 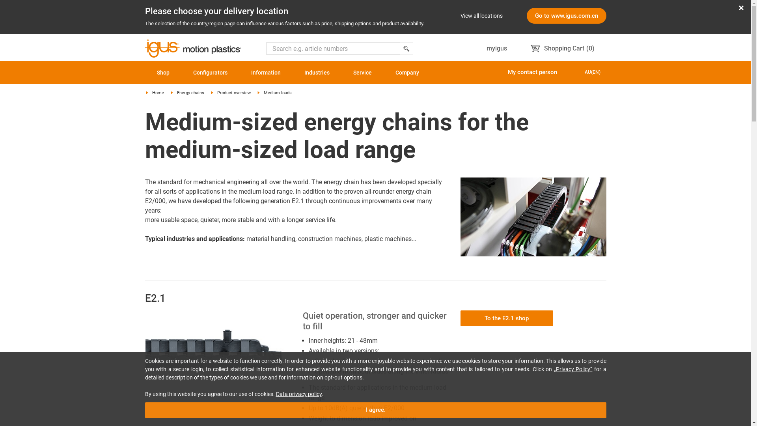 I want to click on Shopping Cart
(0), so click(x=563, y=49).